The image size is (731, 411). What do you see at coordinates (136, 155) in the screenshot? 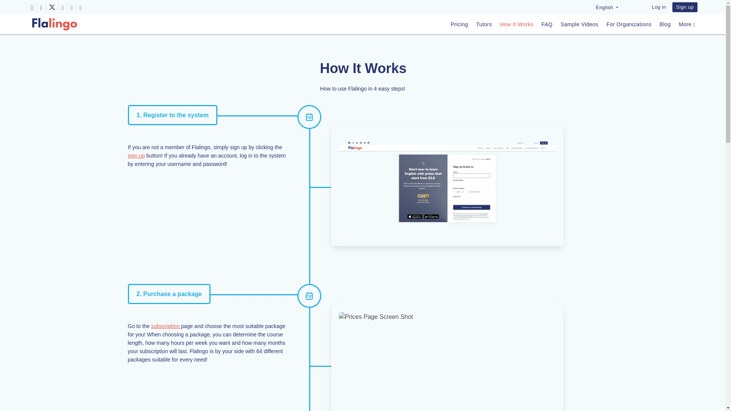
I see `sign up` at bounding box center [136, 155].